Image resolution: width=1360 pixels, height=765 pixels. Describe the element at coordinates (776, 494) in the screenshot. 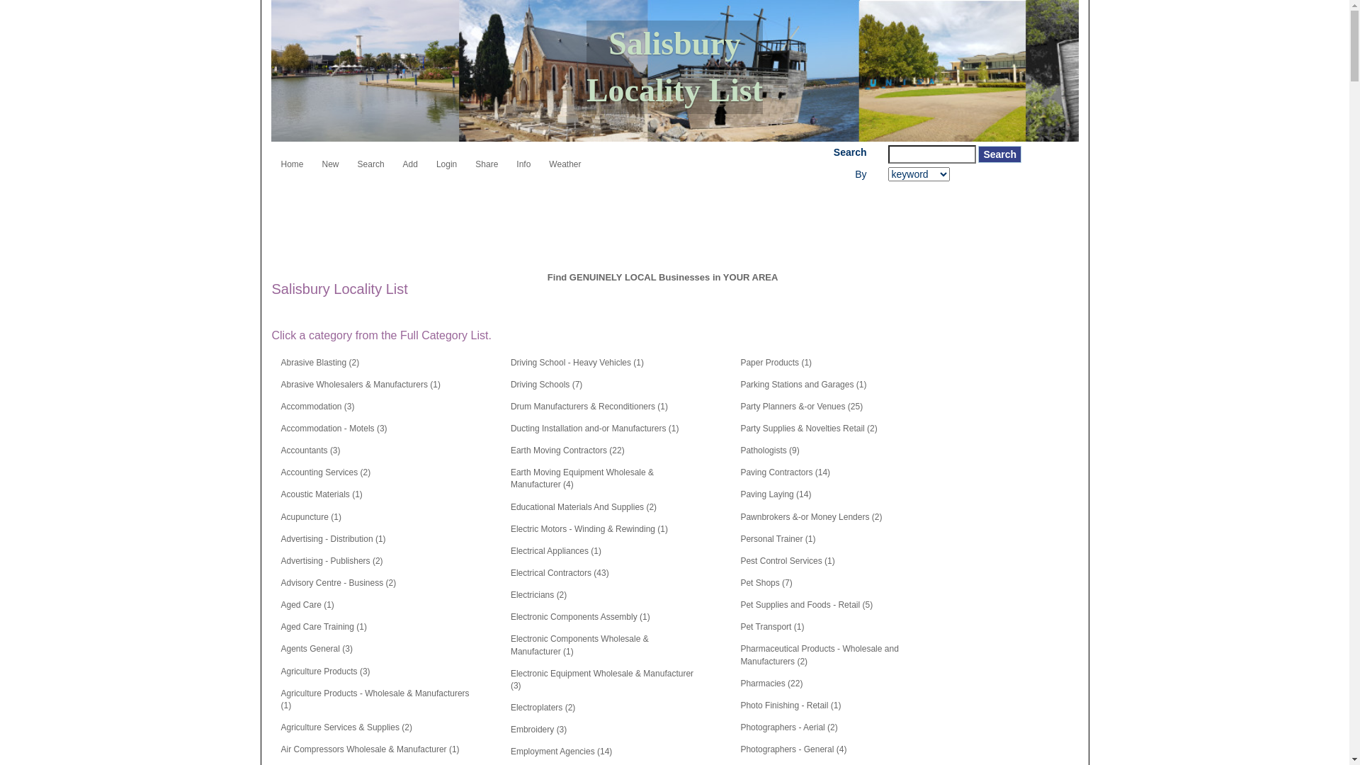

I see `Paving Laying (14)` at that location.